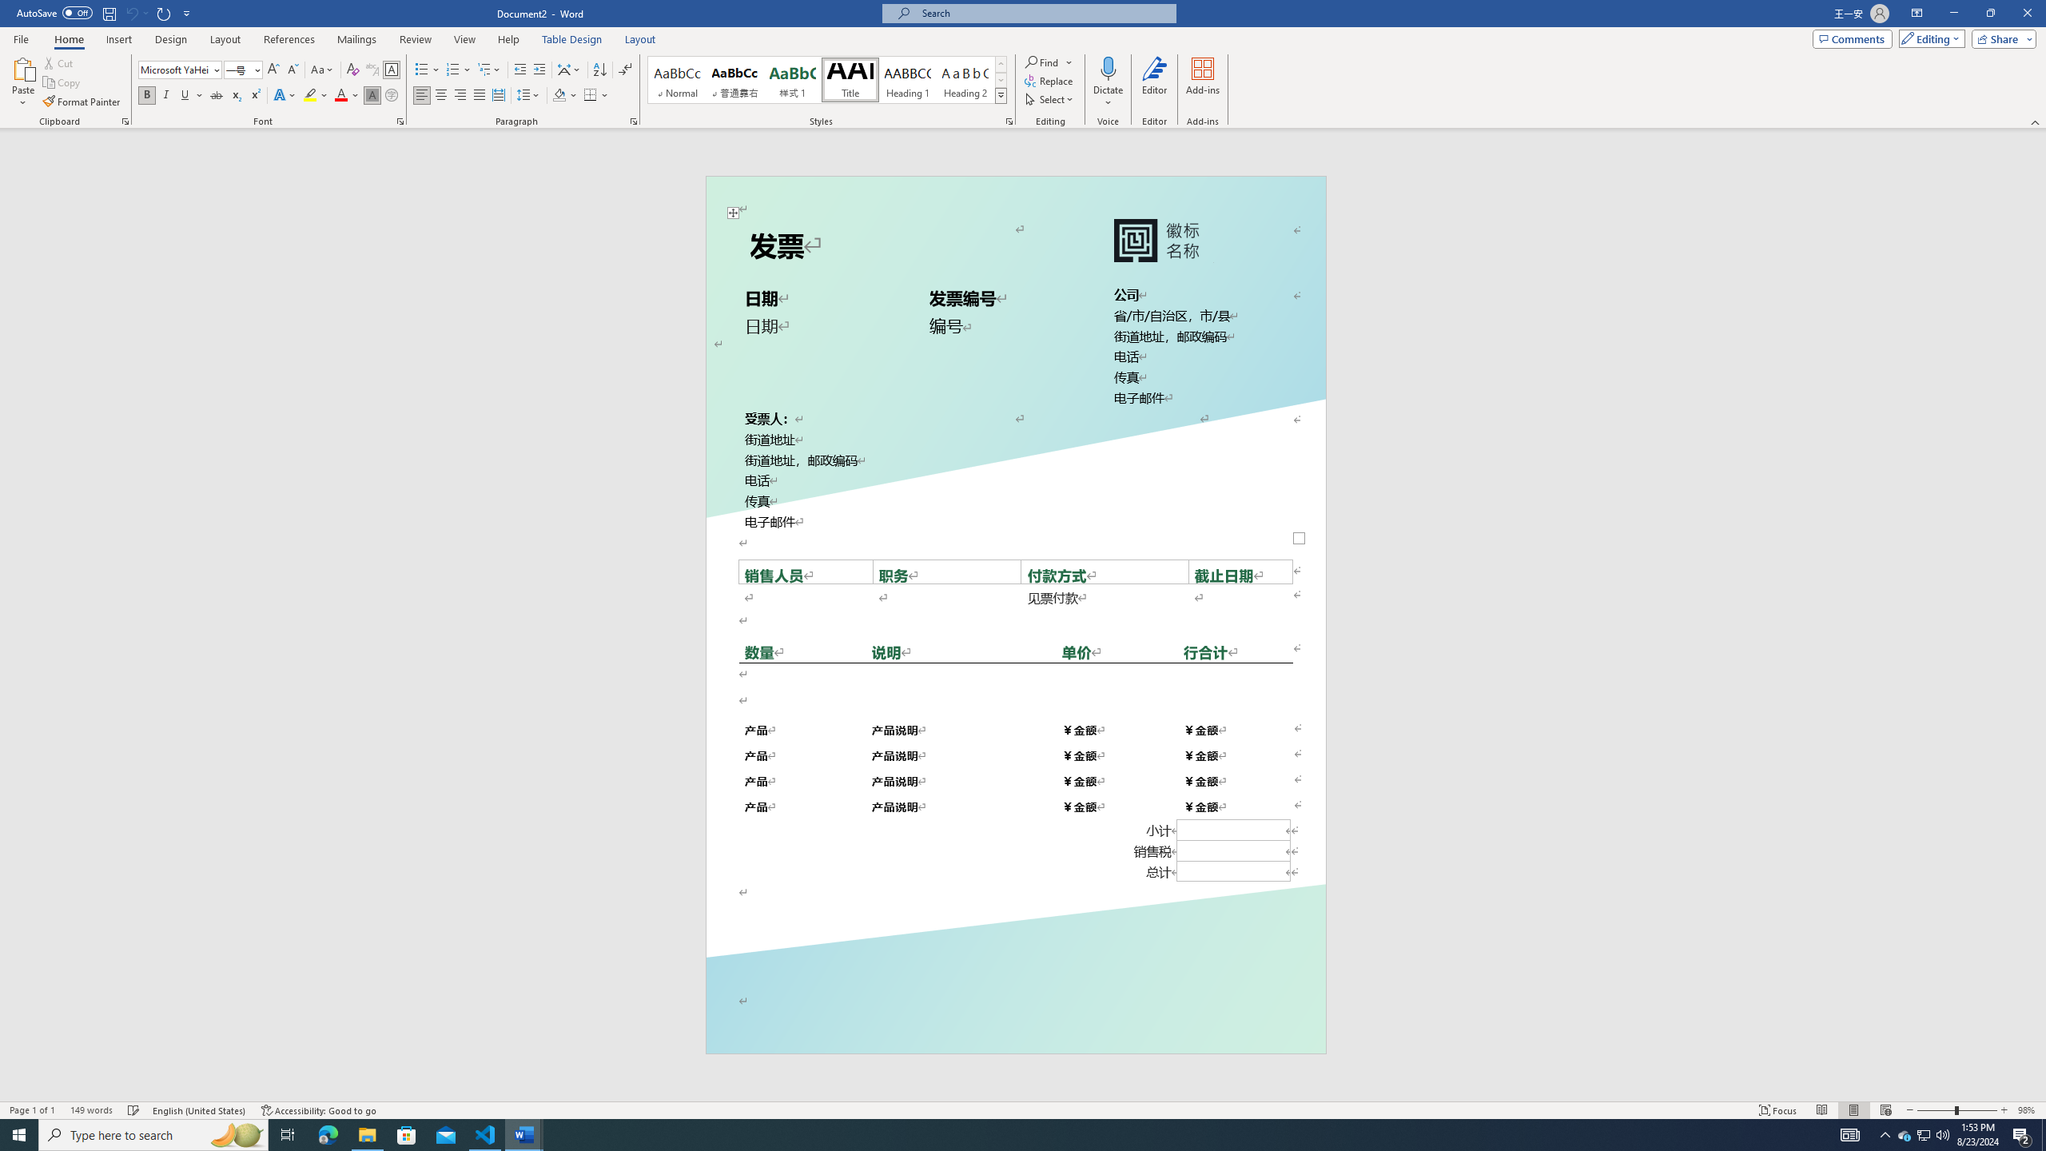  What do you see at coordinates (131, 13) in the screenshot?
I see `Can't Undo` at bounding box center [131, 13].